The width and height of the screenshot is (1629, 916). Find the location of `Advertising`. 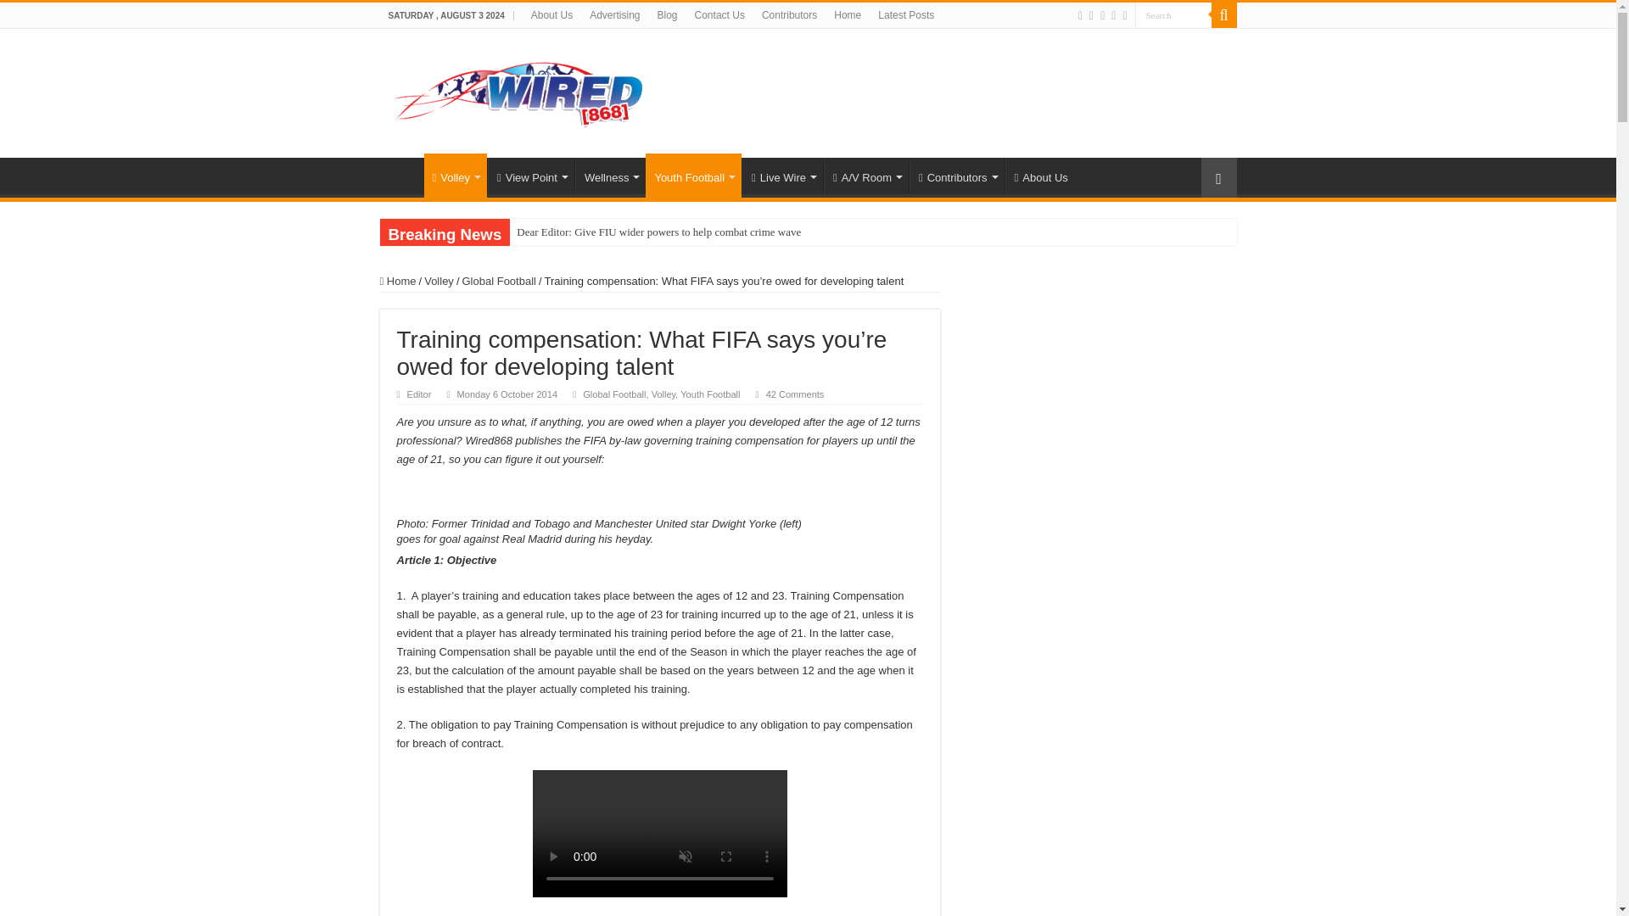

Advertising is located at coordinates (614, 15).